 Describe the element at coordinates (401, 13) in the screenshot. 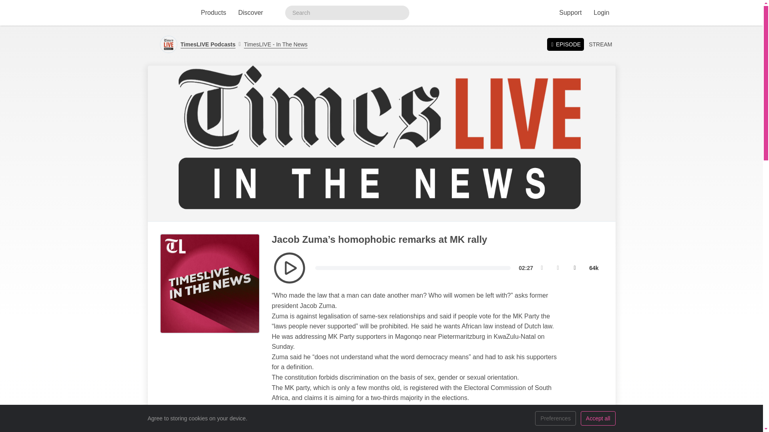

I see `Search` at that location.